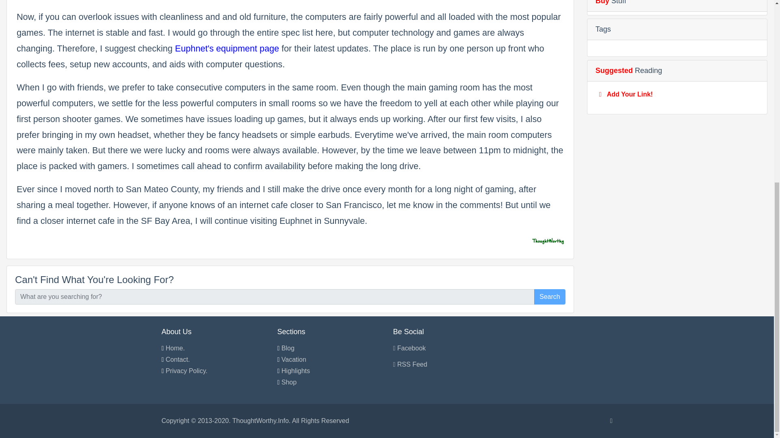  I want to click on Shop, so click(289, 382).